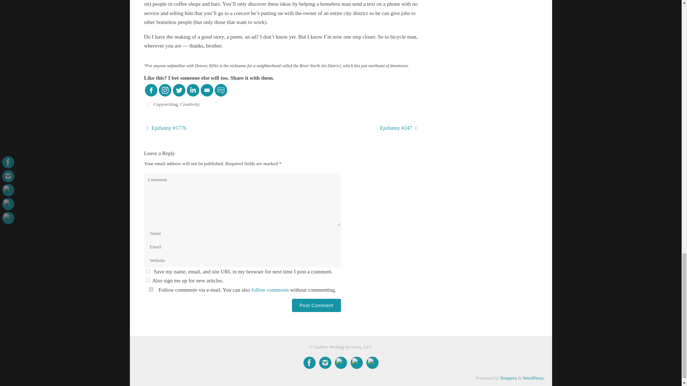 The width and height of the screenshot is (687, 386). I want to click on 1, so click(147, 279).